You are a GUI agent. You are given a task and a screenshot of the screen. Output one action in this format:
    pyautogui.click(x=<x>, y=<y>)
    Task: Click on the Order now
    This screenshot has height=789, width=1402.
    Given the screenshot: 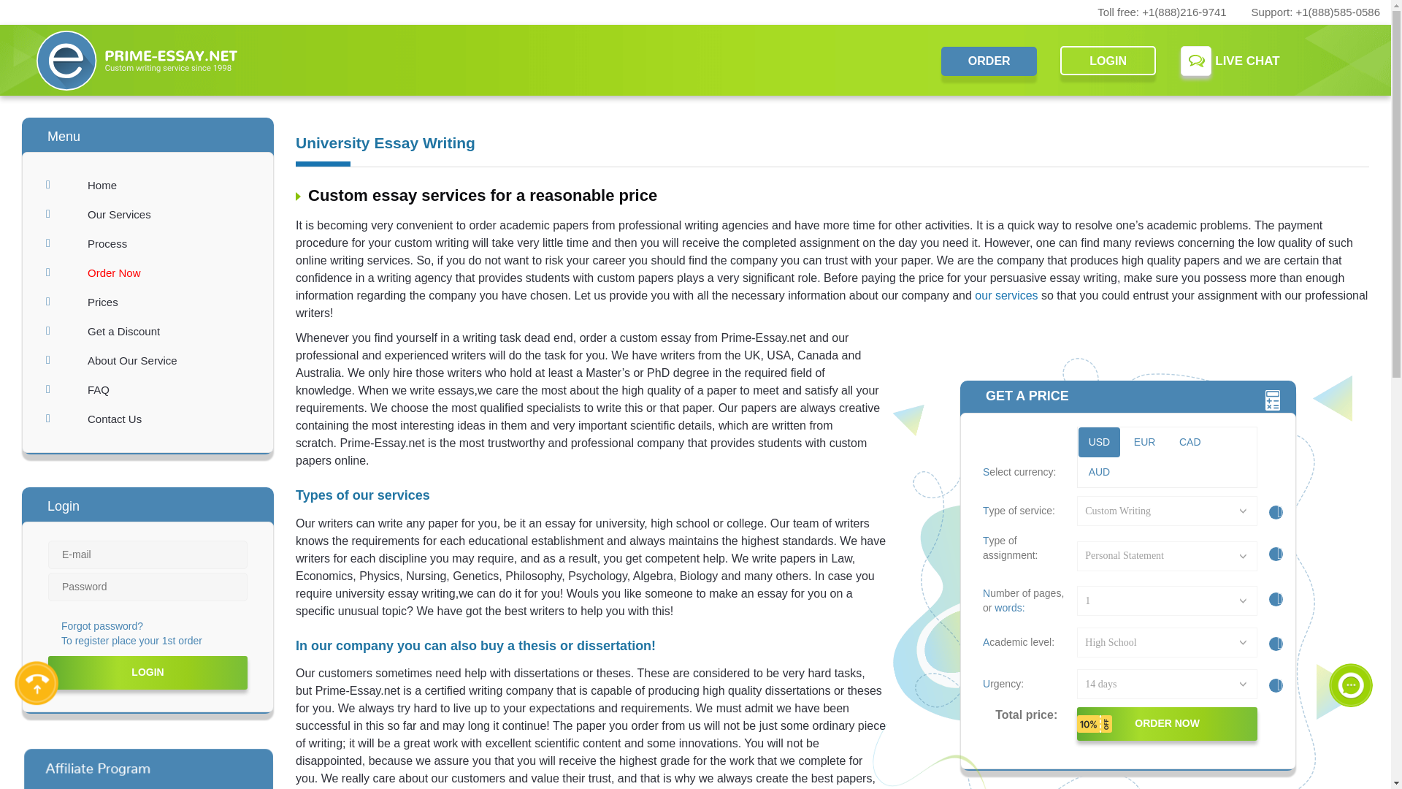 What is the action you would take?
    pyautogui.click(x=1167, y=723)
    